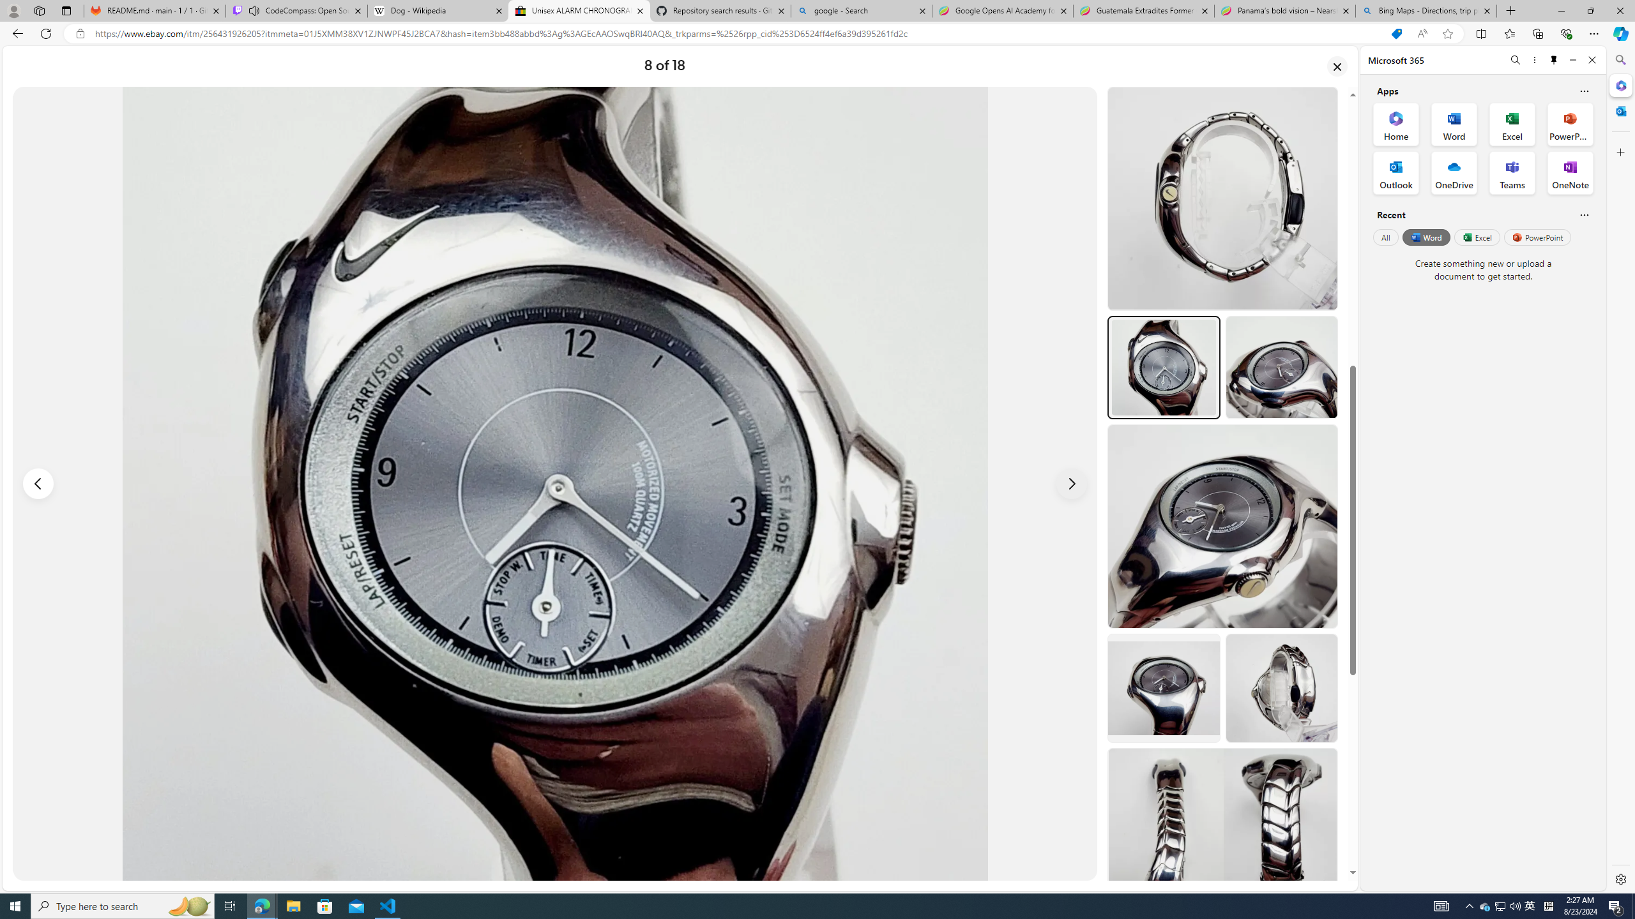  I want to click on PowerPoint Office App, so click(1570, 124).